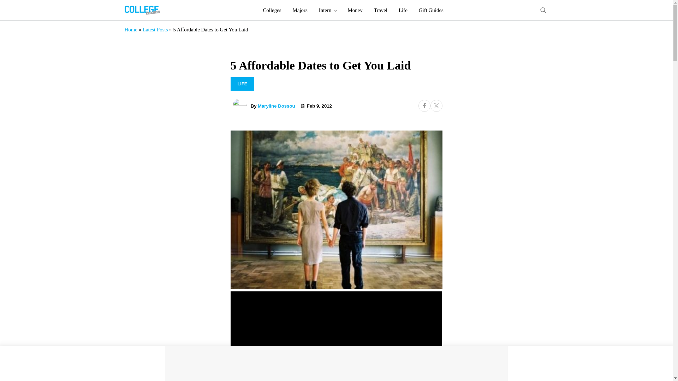  Describe the element at coordinates (431, 10) in the screenshot. I see `Gift Guides` at that location.